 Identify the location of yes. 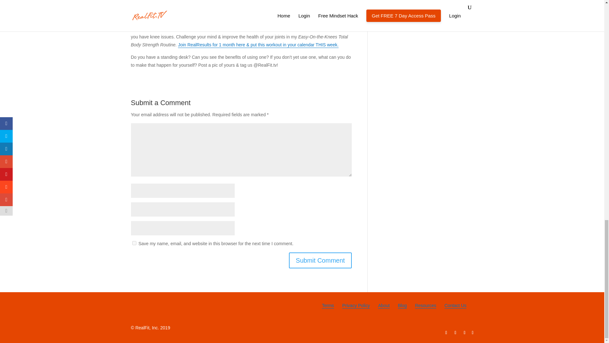
(134, 243).